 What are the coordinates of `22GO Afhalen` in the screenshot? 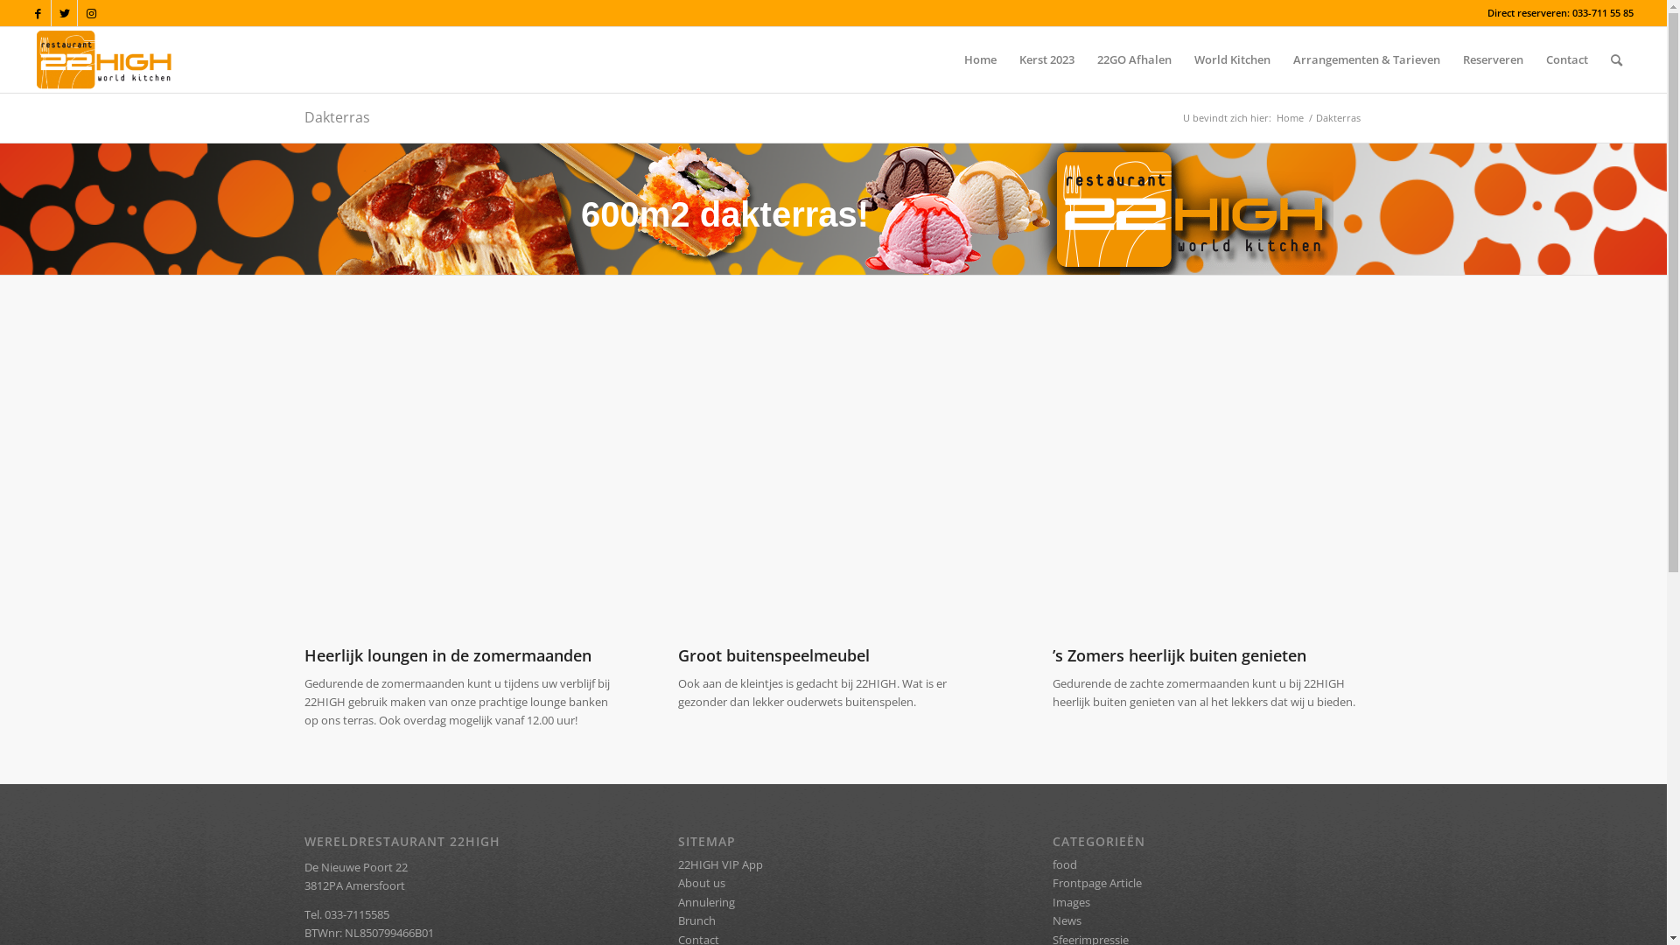 It's located at (1134, 59).